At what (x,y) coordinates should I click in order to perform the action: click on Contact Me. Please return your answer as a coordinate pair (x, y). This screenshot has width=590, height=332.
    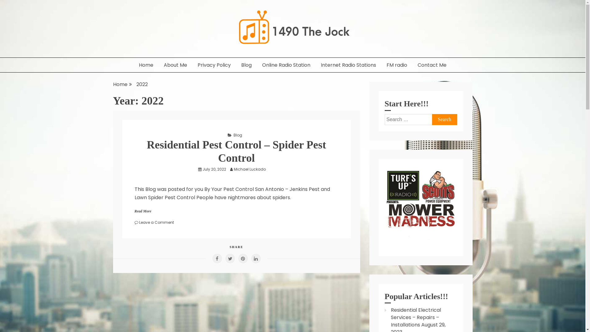
    Looking at the image, I should click on (432, 65).